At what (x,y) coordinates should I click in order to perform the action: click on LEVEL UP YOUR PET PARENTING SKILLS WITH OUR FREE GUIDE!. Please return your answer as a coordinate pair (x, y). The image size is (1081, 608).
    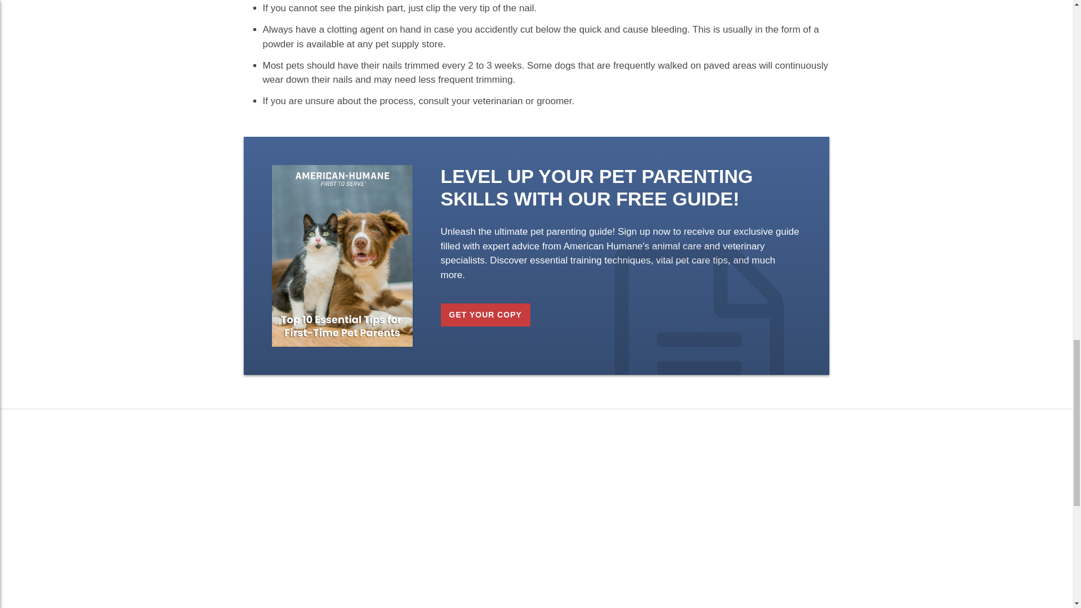
    Looking at the image, I should click on (596, 187).